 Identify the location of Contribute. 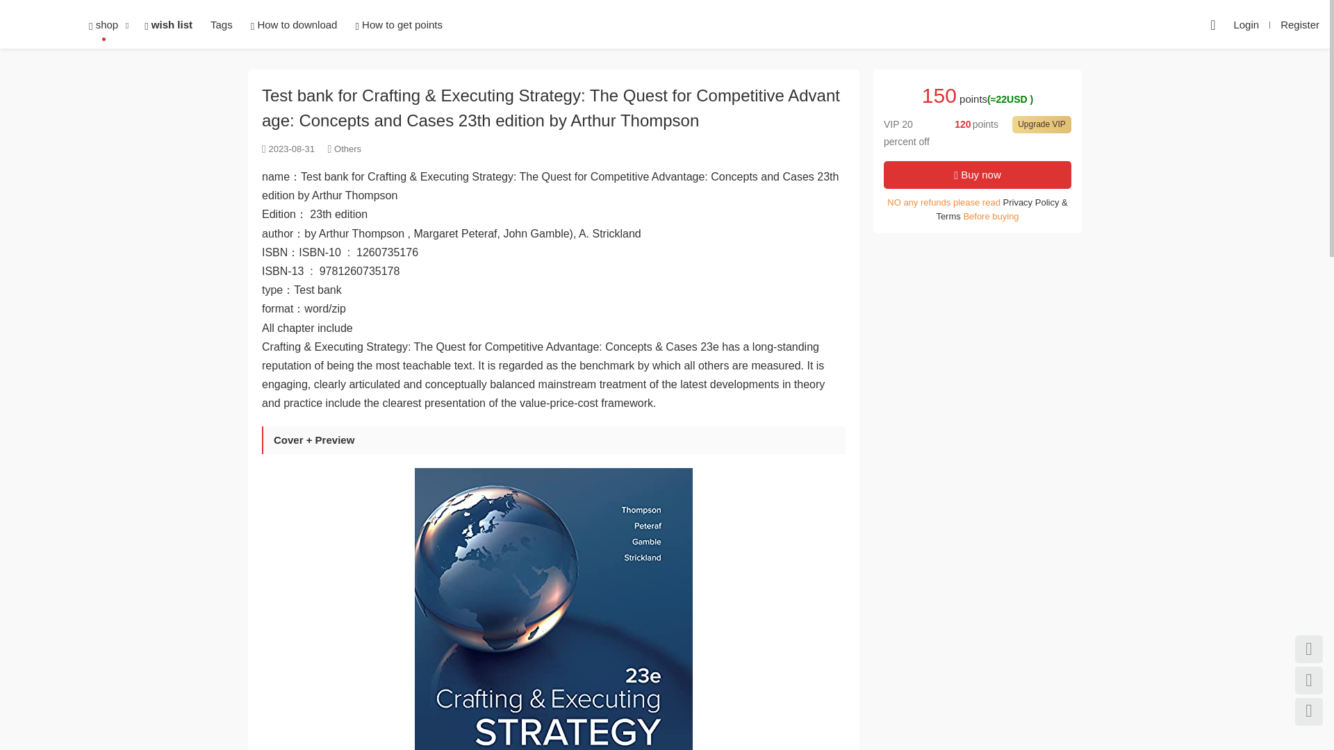
(1212, 24).